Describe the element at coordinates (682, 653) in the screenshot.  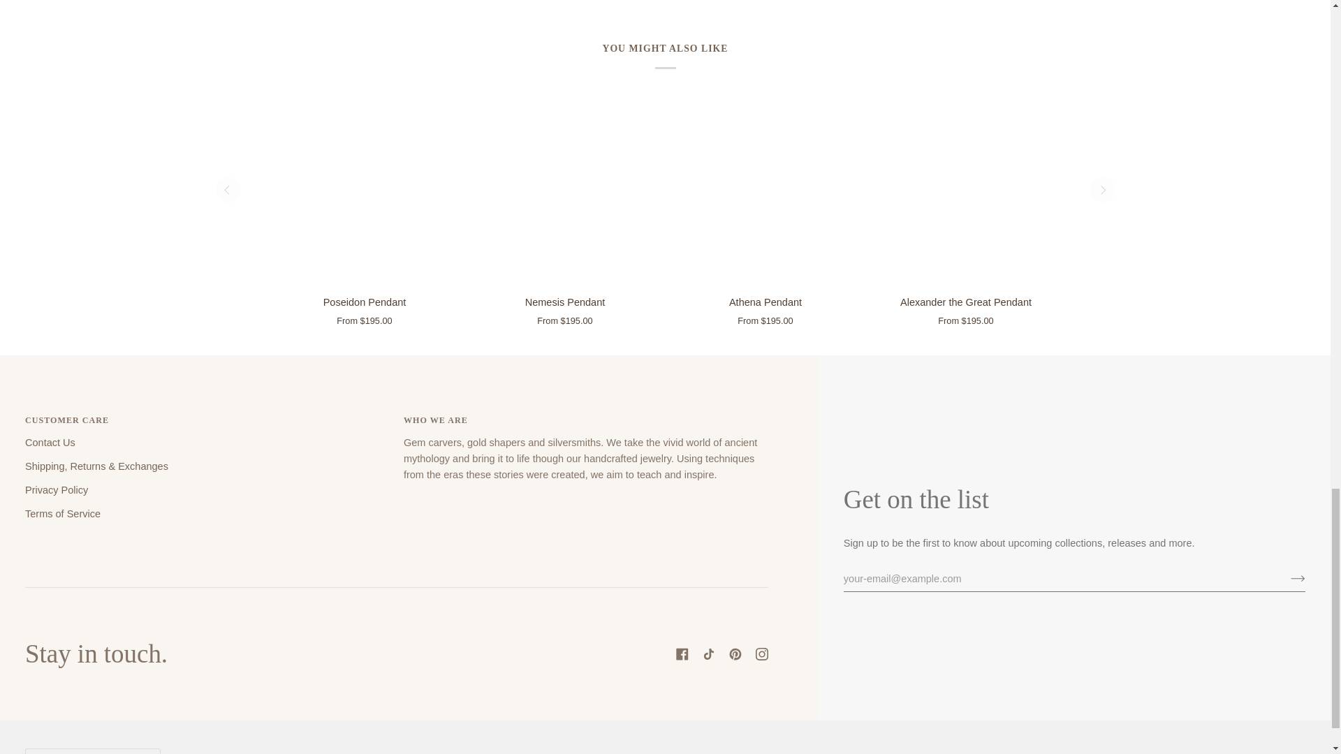
I see `Facebook` at that location.